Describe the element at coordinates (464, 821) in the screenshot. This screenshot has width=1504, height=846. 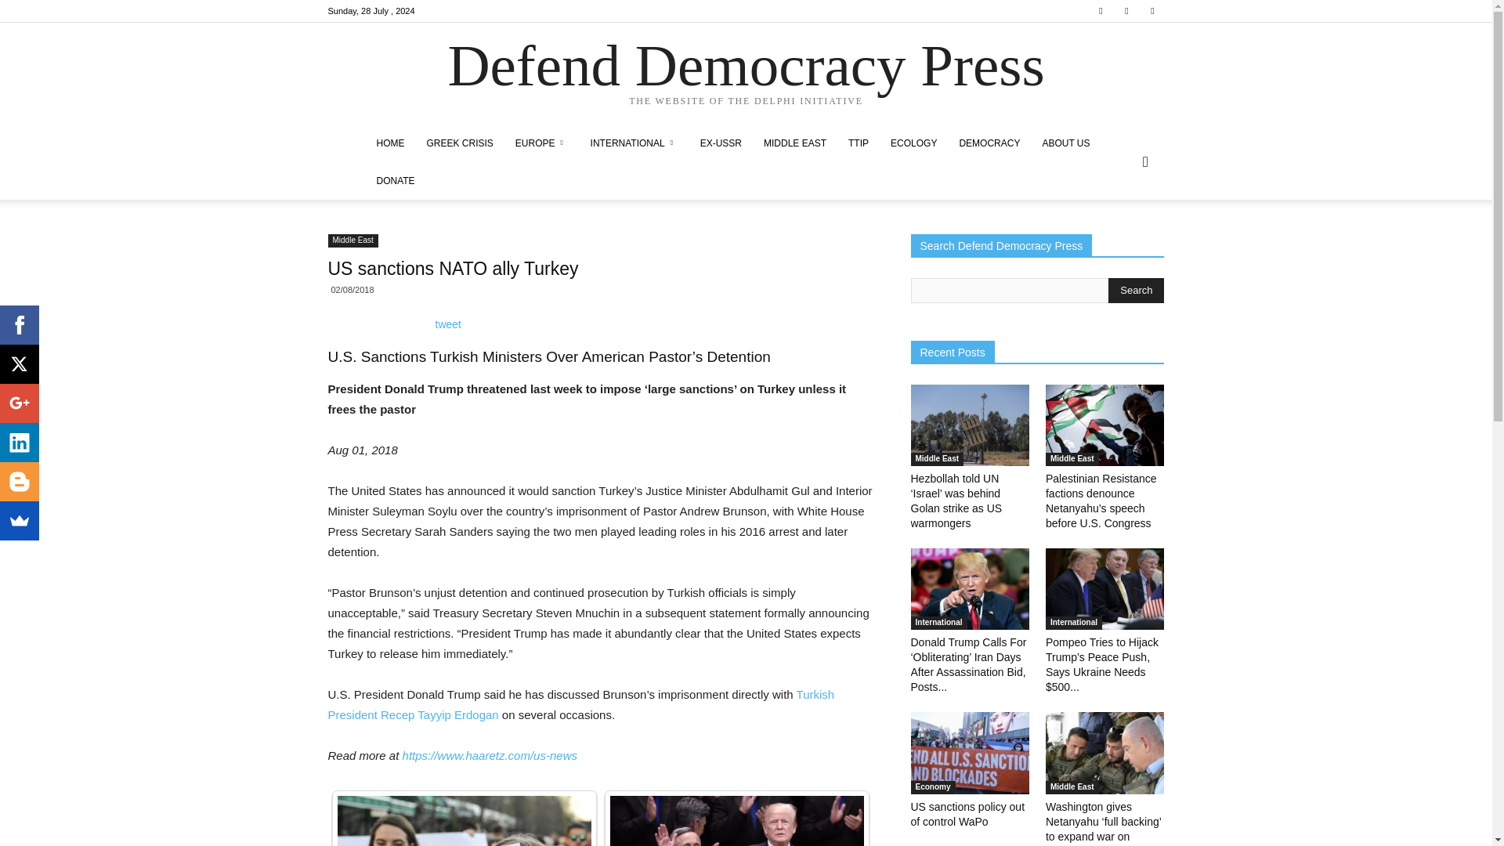
I see `Turkey organizing kidnappings in Europe!` at that location.